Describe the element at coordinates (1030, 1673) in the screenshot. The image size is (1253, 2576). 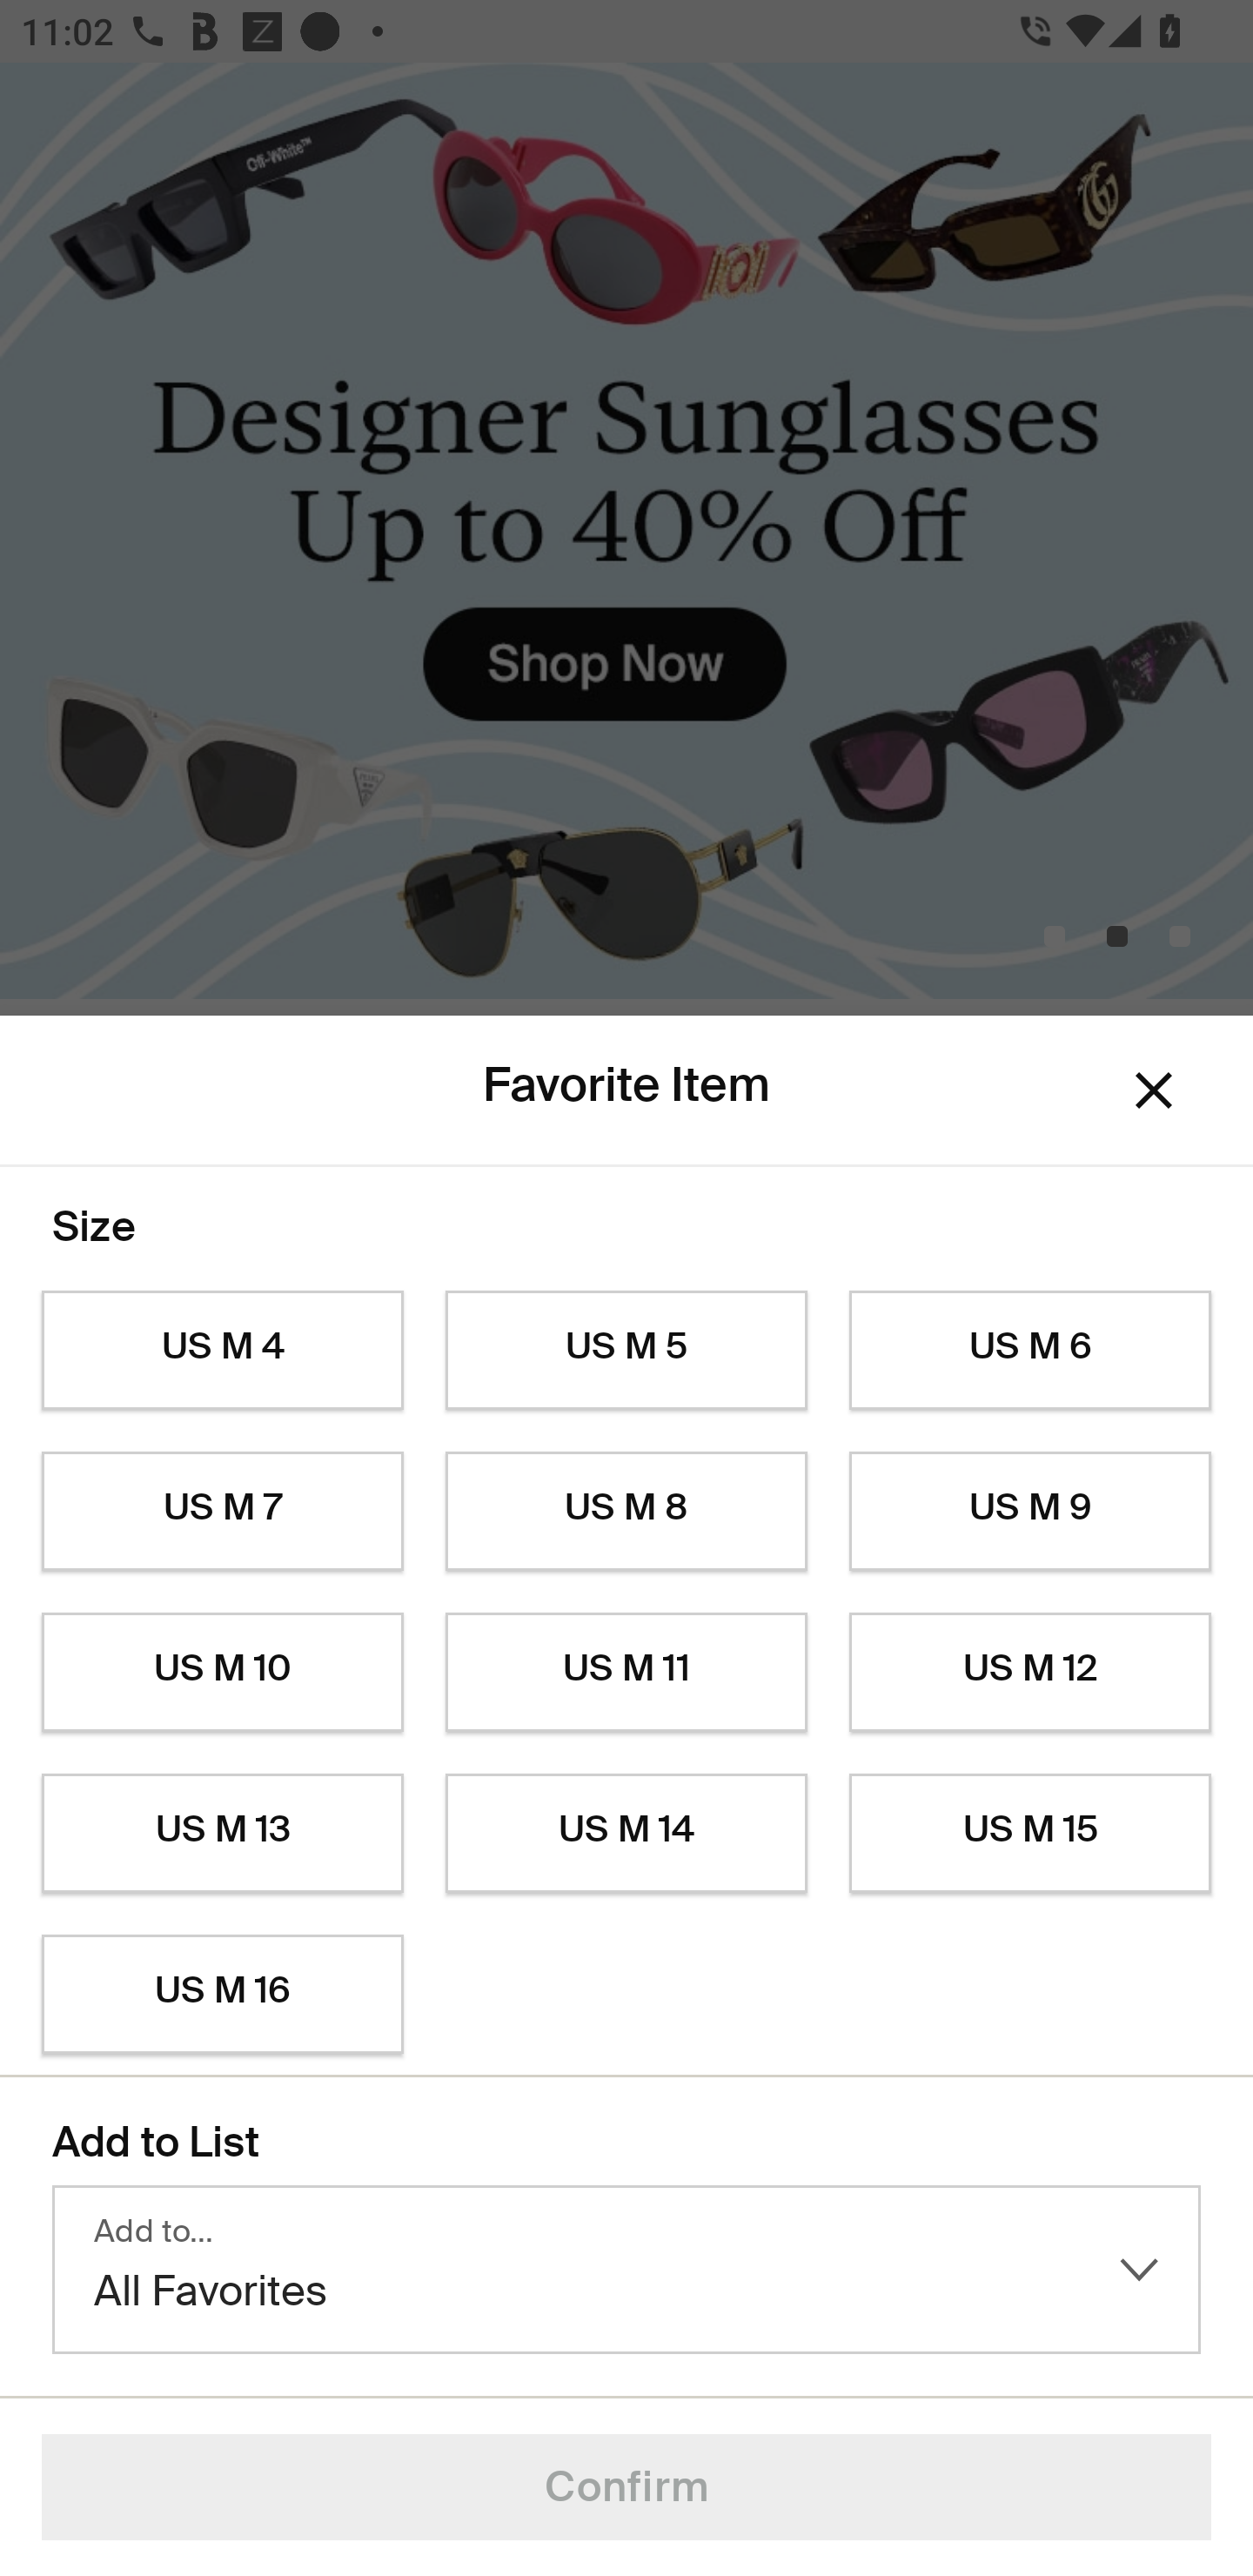
I see `US M 12` at that location.